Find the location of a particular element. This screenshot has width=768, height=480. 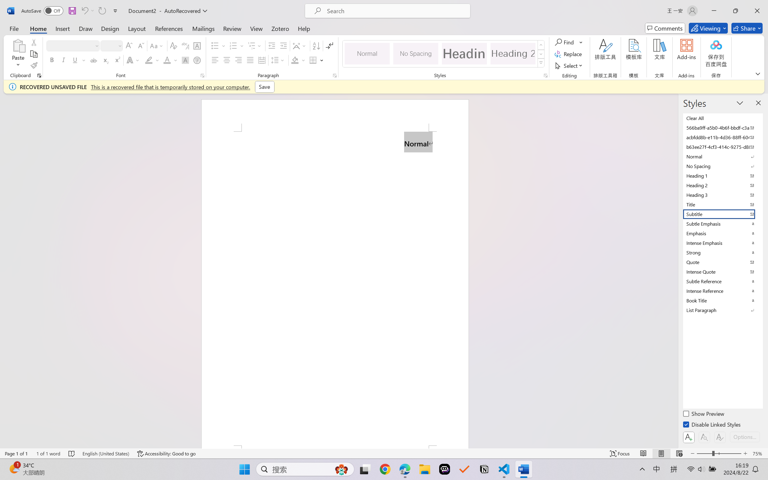

Enclose Characters... is located at coordinates (197, 60).